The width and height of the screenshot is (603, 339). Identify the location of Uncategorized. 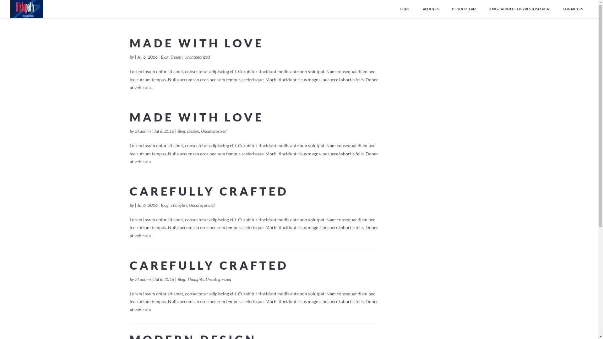
(214, 131).